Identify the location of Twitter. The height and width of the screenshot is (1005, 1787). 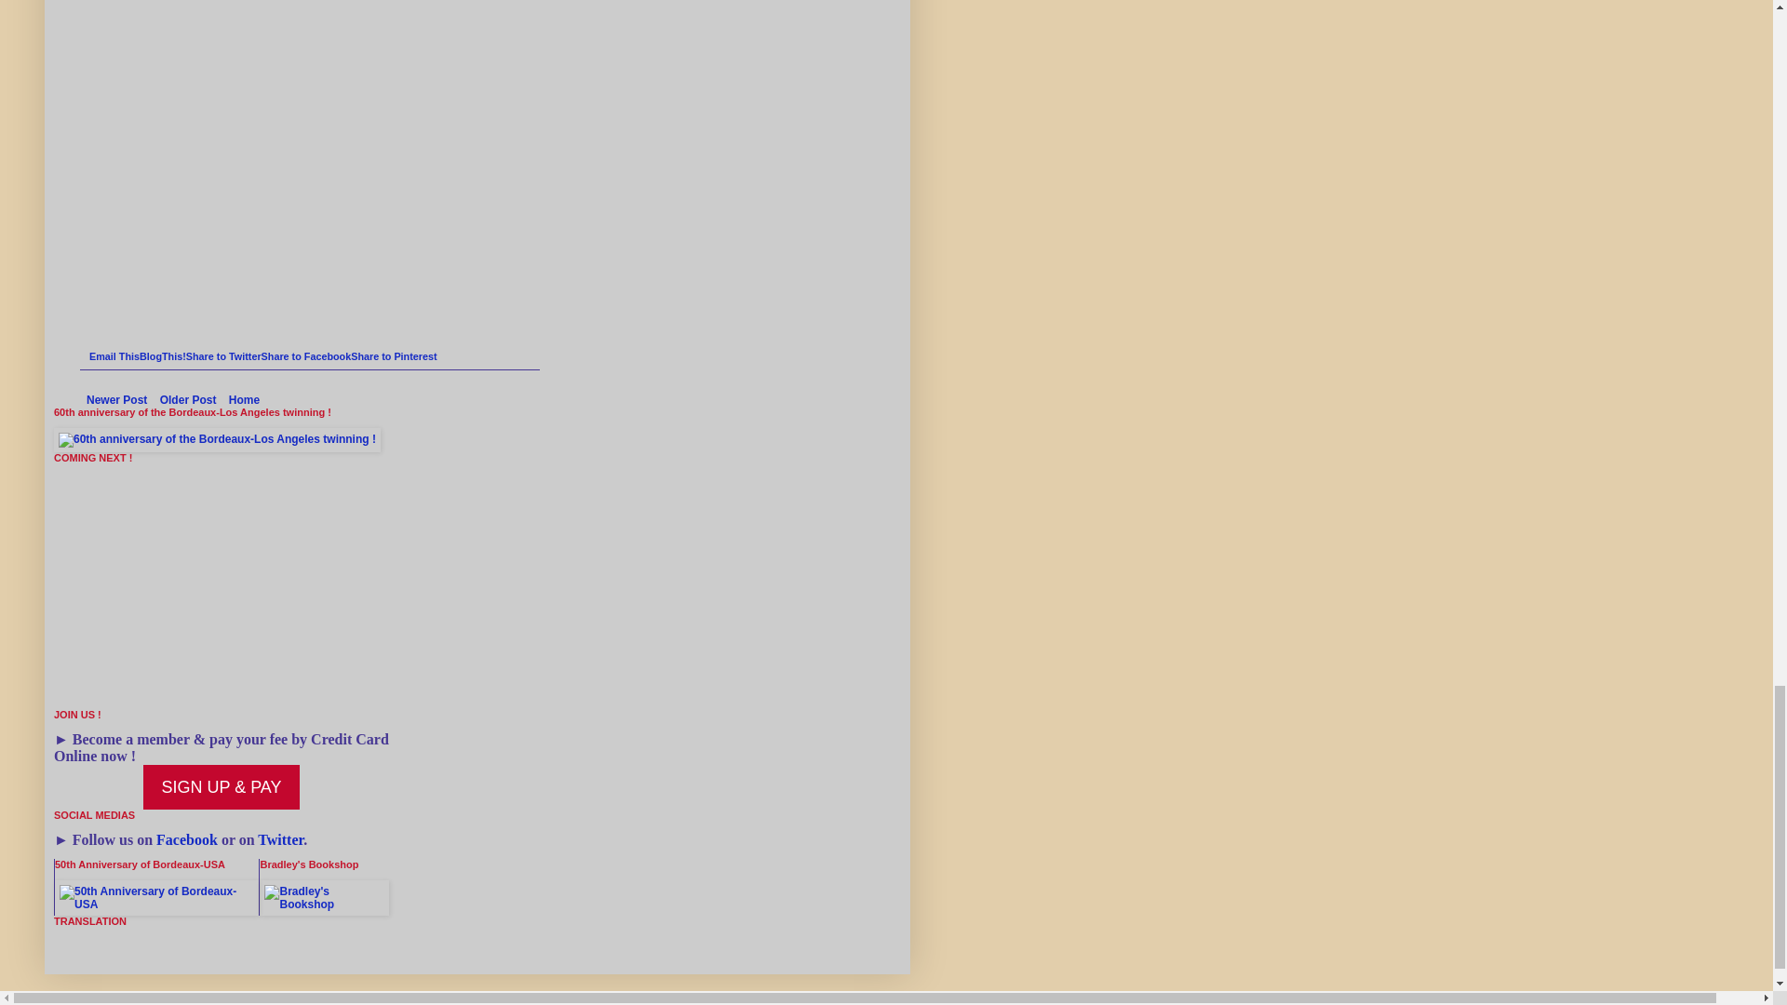
(280, 839).